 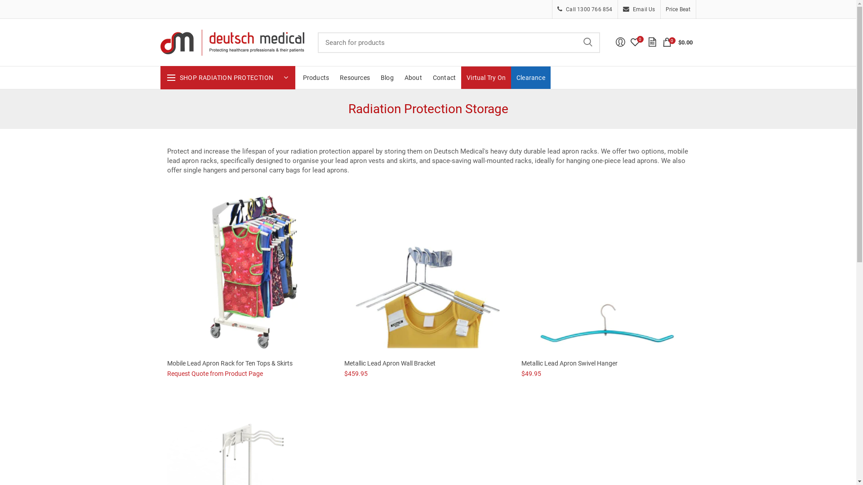 I want to click on Price Beat, so click(x=678, y=9).